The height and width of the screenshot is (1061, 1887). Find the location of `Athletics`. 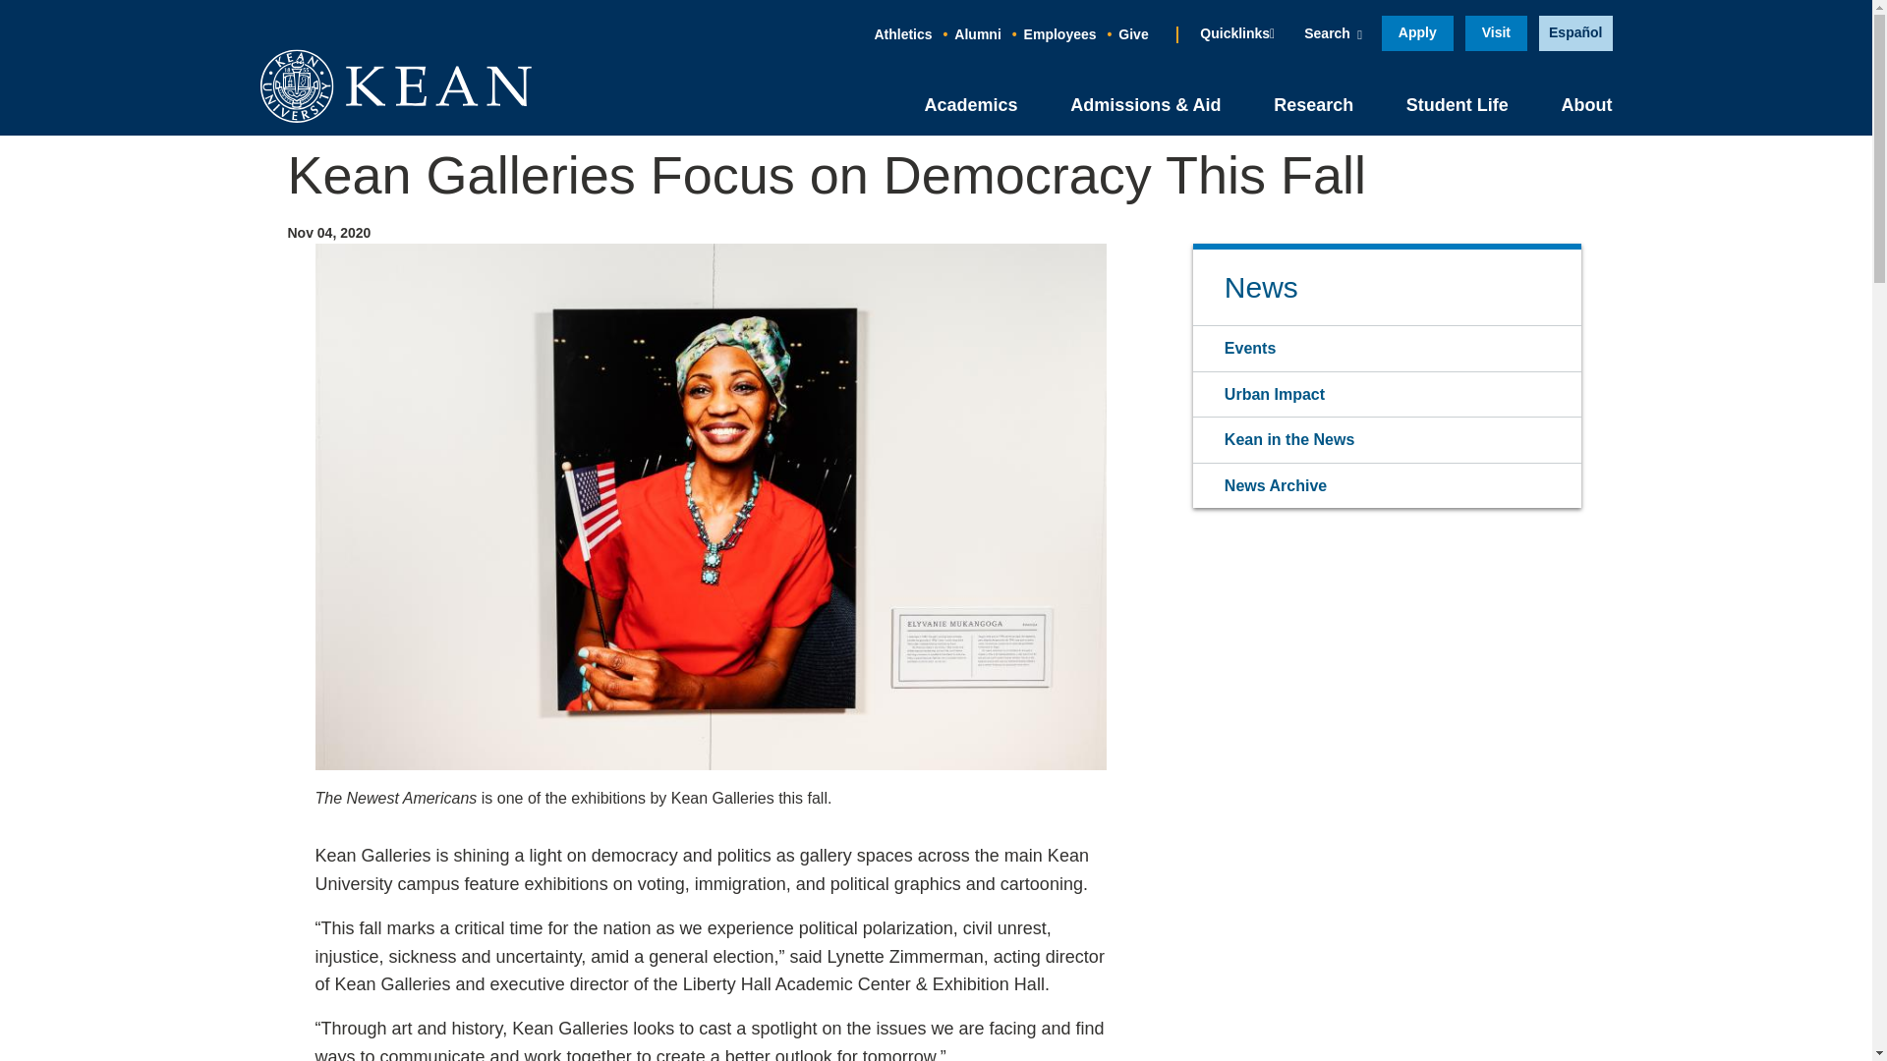

Athletics is located at coordinates (902, 34).